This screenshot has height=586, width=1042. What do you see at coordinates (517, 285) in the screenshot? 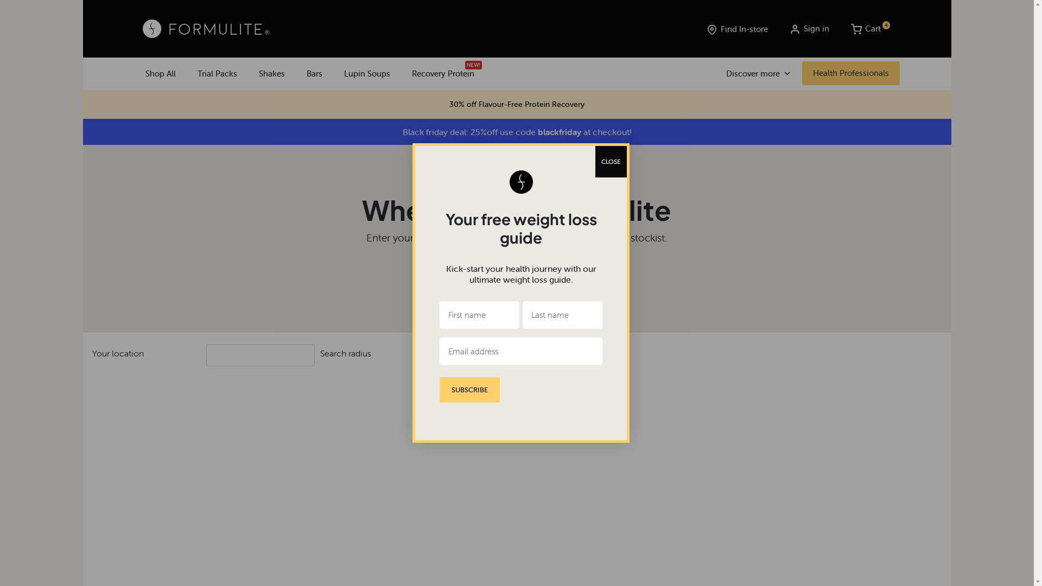
I see `BUY ONLINE` at bounding box center [517, 285].